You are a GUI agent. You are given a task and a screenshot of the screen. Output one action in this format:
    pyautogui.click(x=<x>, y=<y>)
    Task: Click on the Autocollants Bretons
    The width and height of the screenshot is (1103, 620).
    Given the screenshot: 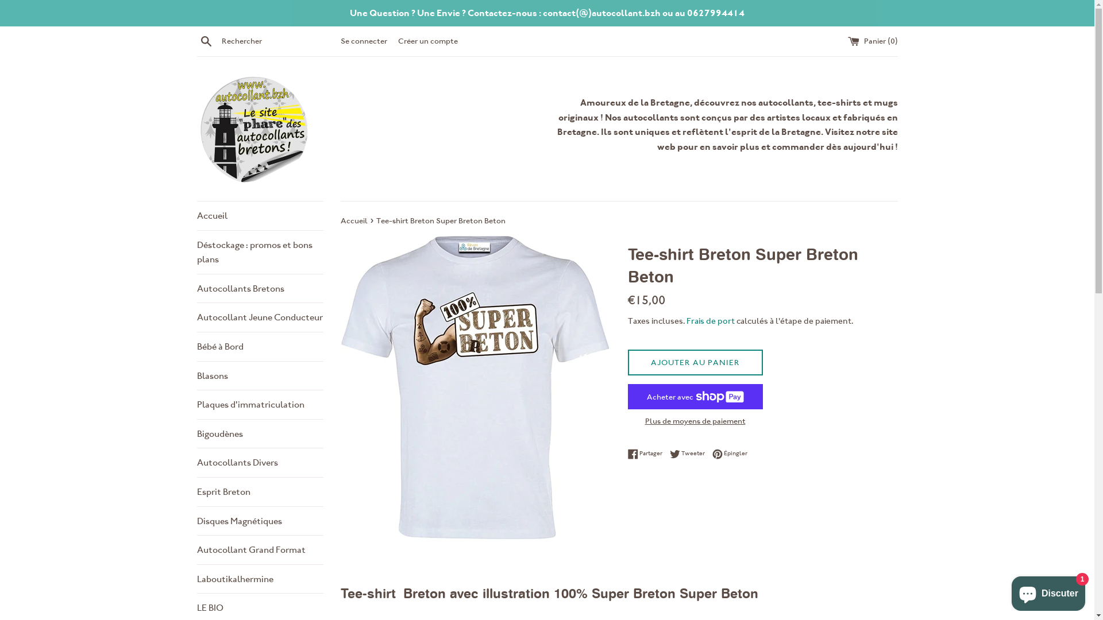 What is the action you would take?
    pyautogui.click(x=260, y=289)
    